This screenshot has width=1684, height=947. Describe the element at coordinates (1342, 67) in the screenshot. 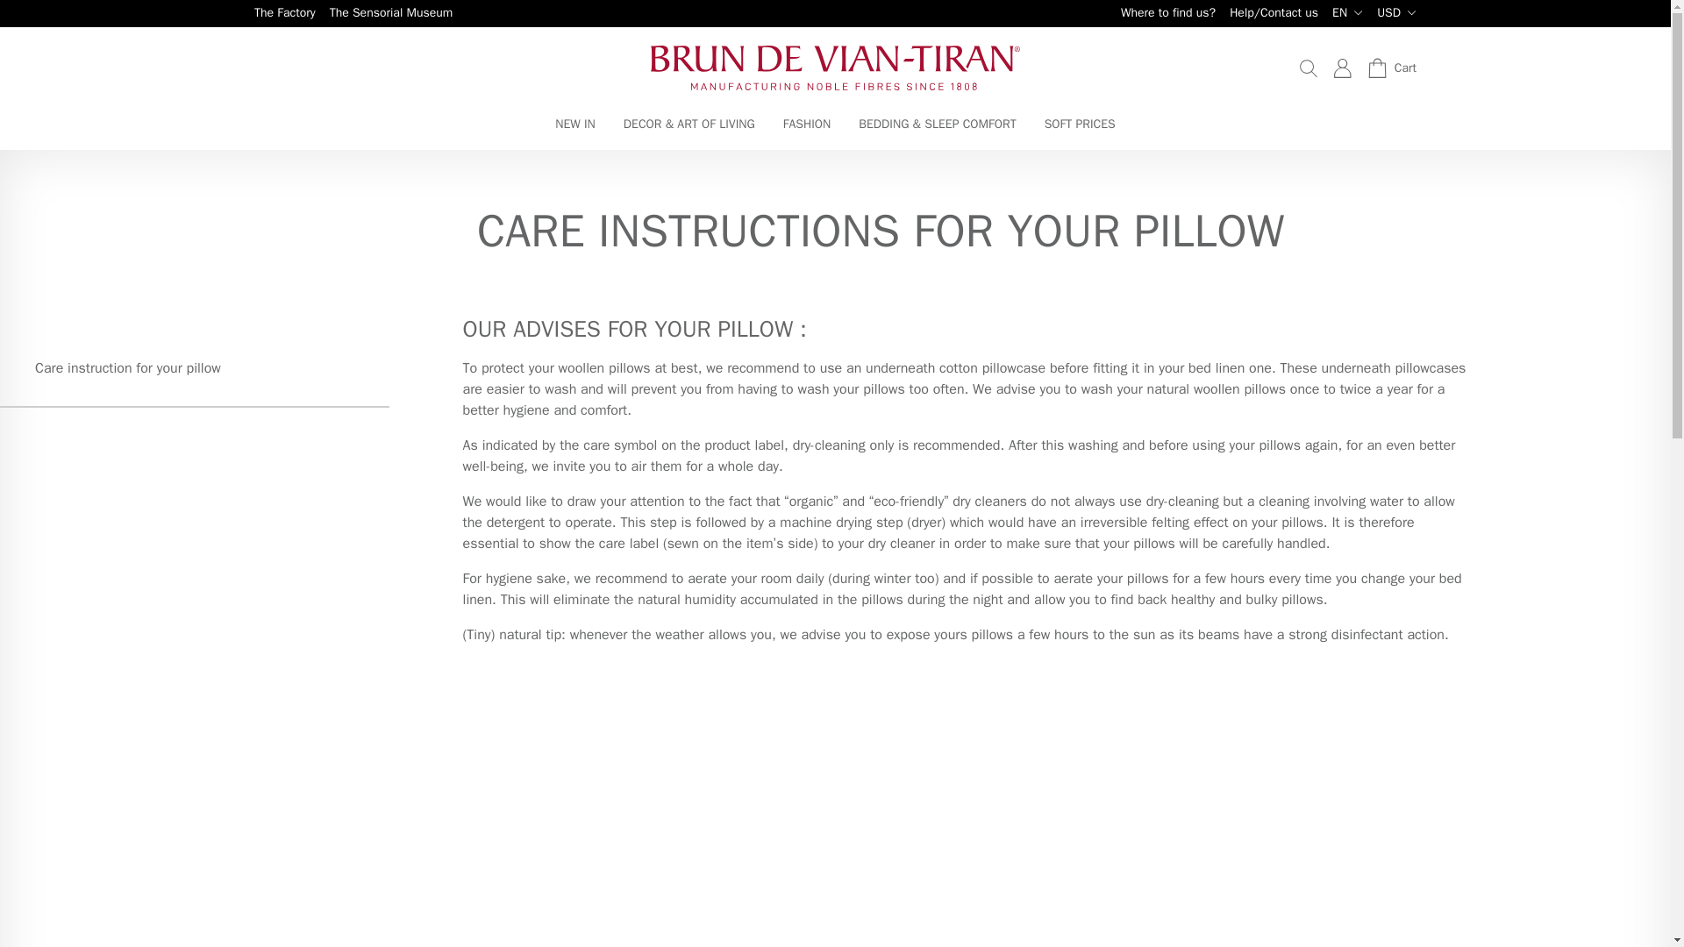

I see `My Account` at that location.